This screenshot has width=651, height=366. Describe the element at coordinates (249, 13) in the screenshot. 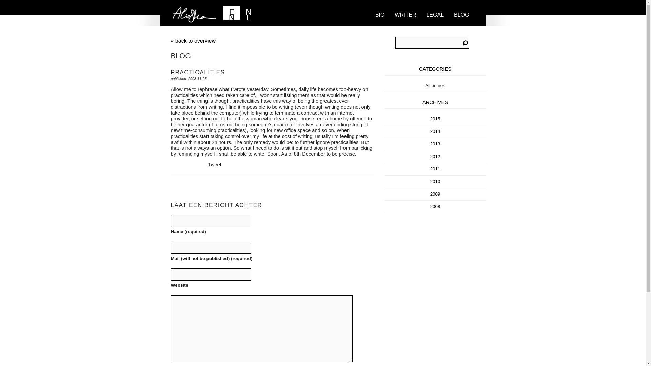

I see `NL` at that location.